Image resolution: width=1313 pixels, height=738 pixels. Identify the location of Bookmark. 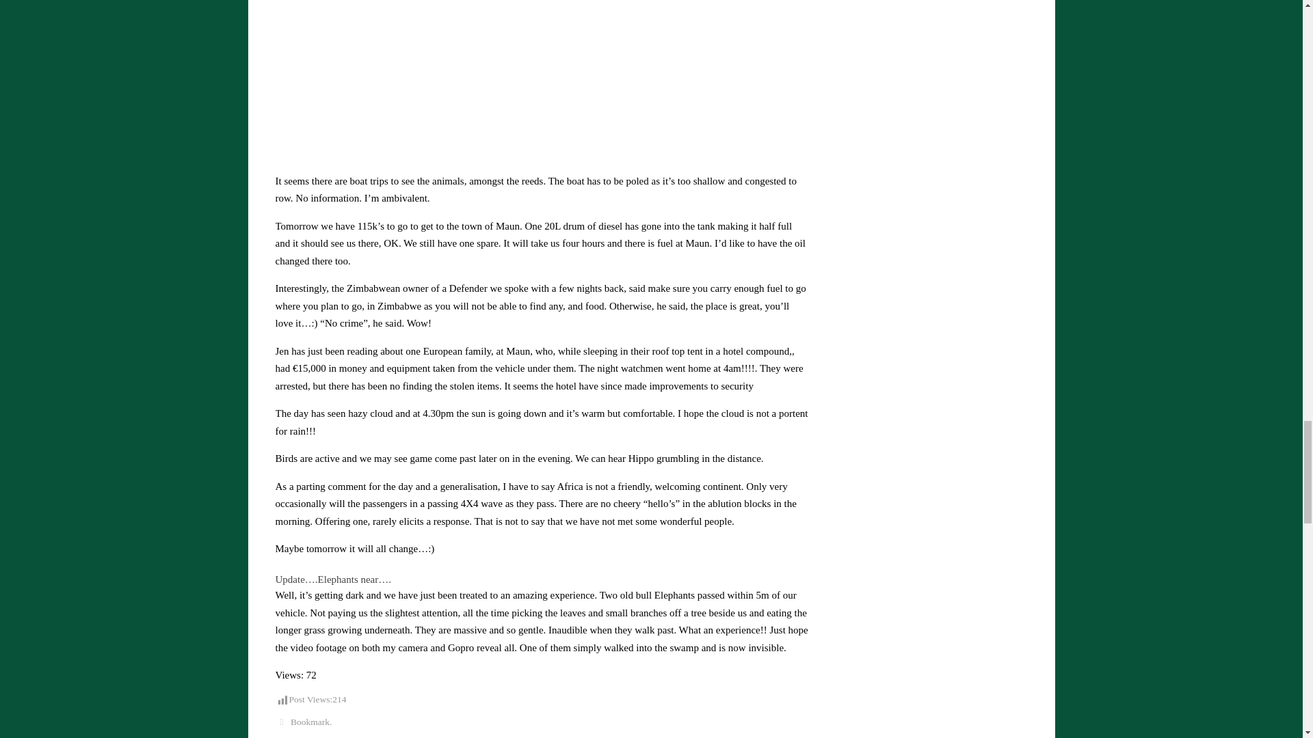
(309, 722).